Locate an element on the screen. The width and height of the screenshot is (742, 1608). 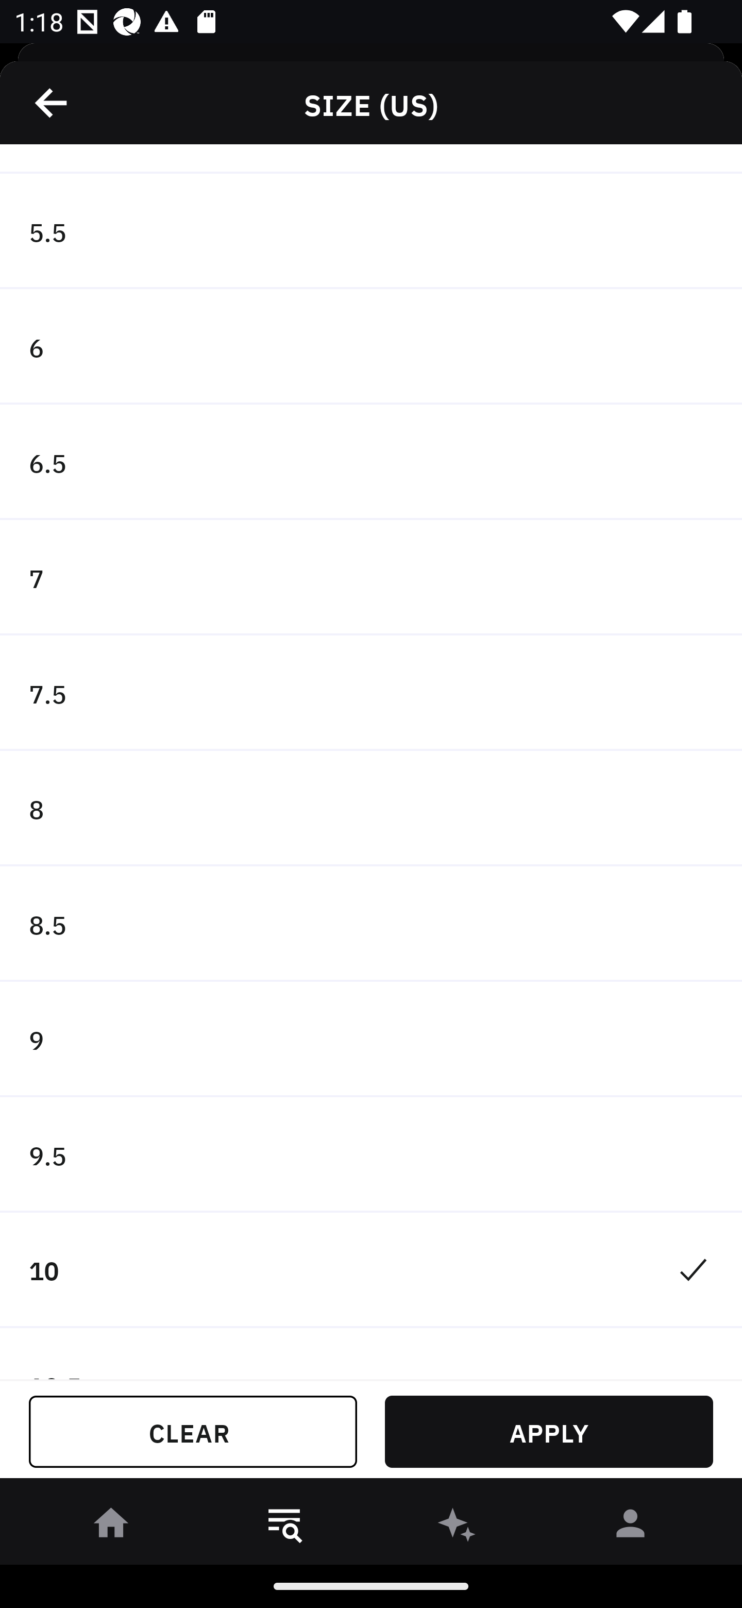
7 is located at coordinates (371, 577).